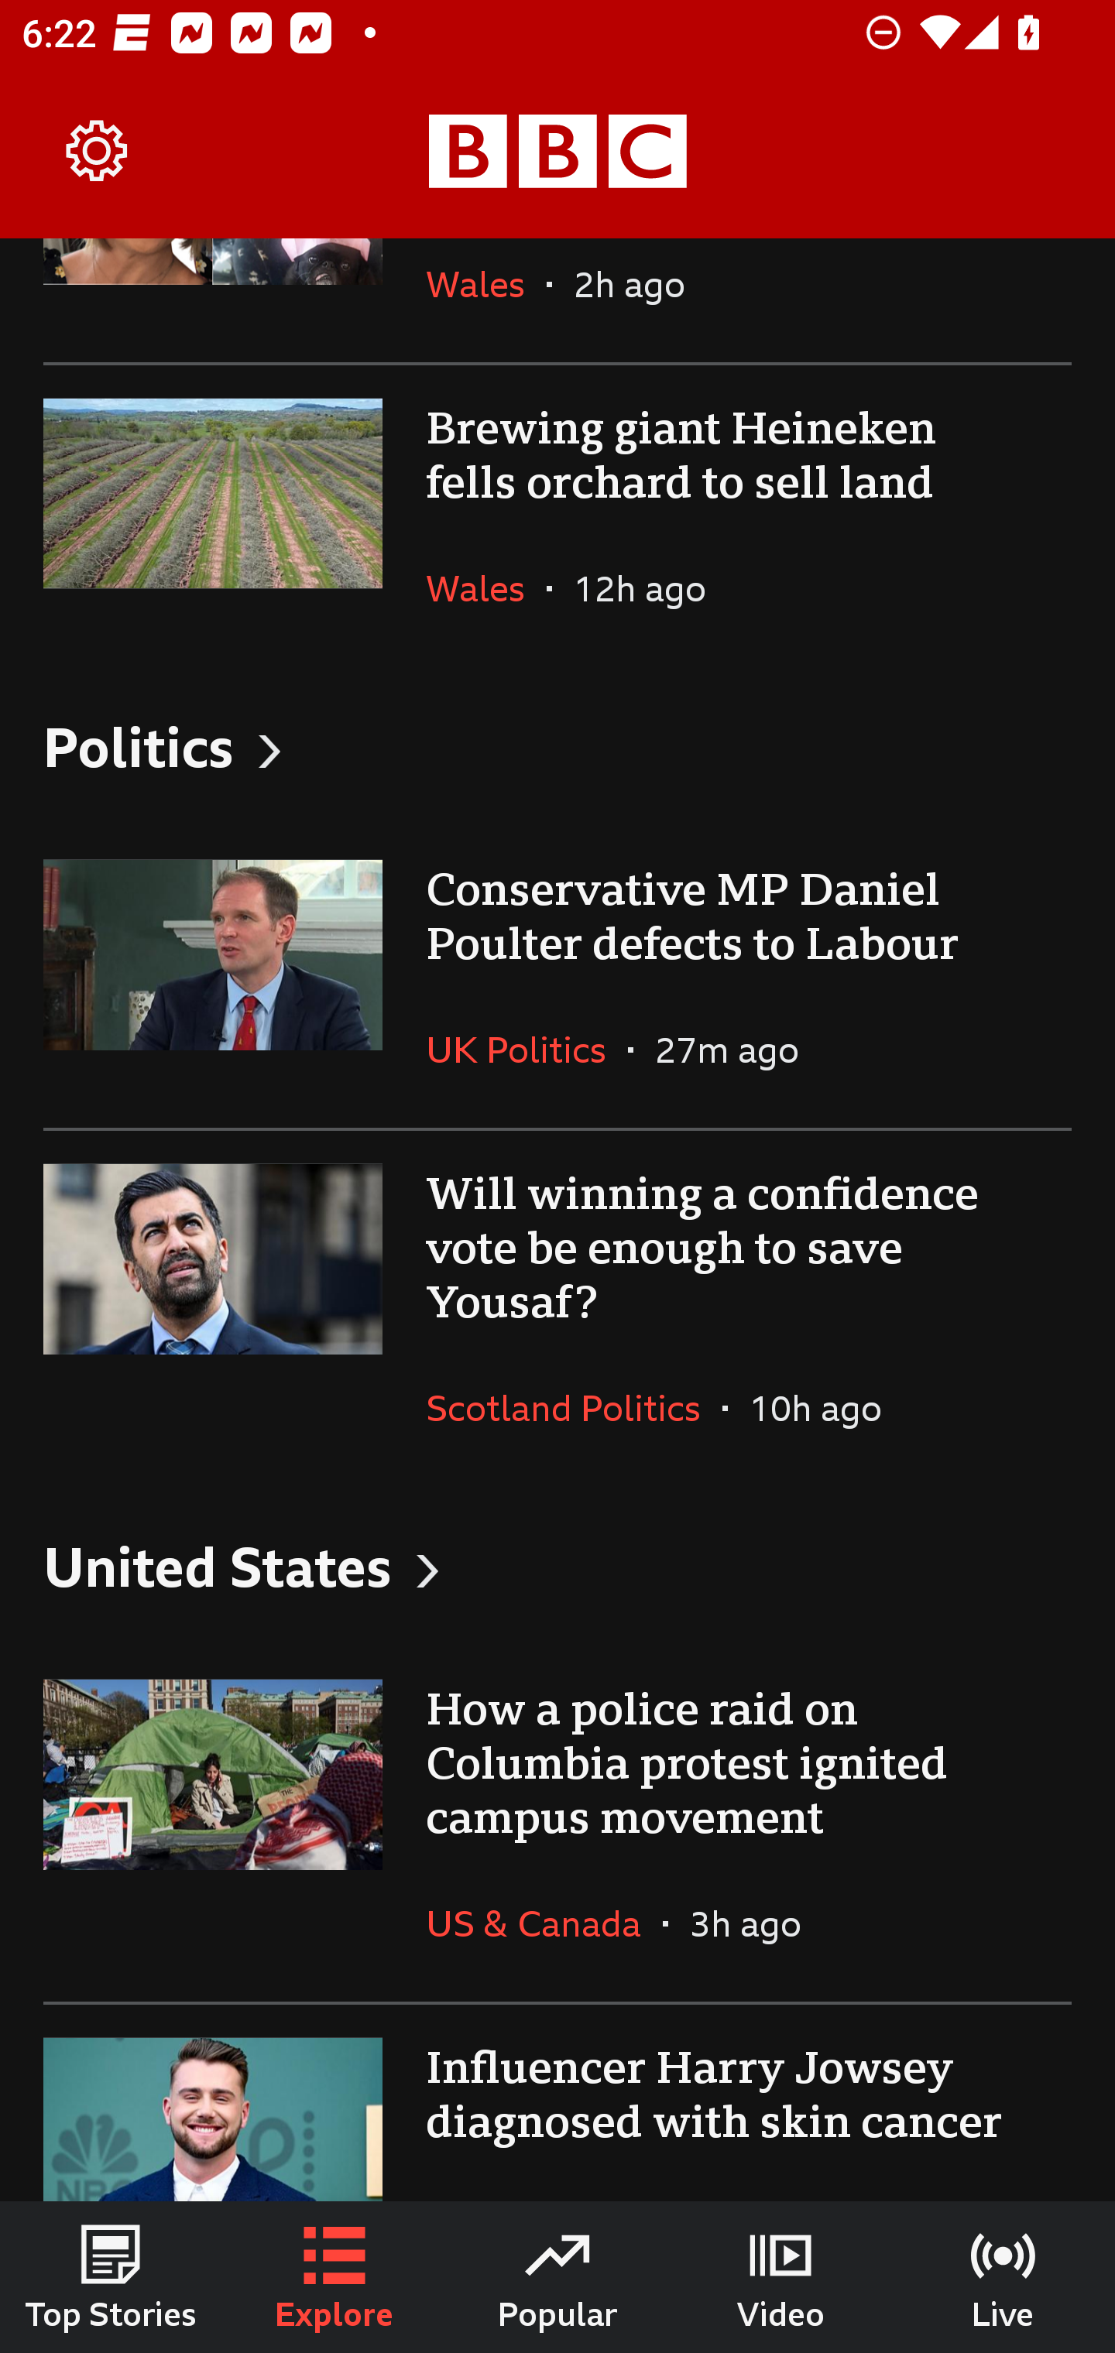 The image size is (1115, 2353). What do you see at coordinates (527, 1050) in the screenshot?
I see `UK Politics In the section UK Politics` at bounding box center [527, 1050].